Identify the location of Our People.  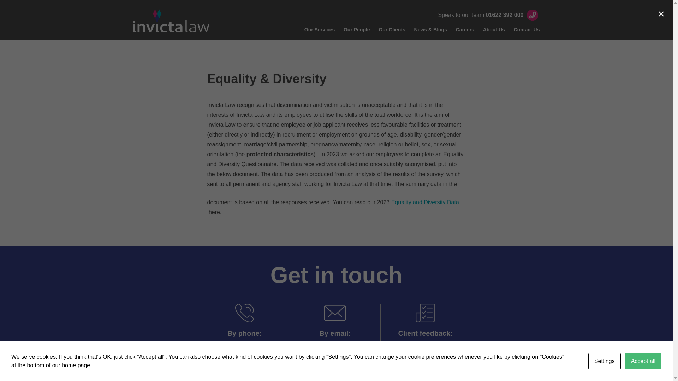
(357, 30).